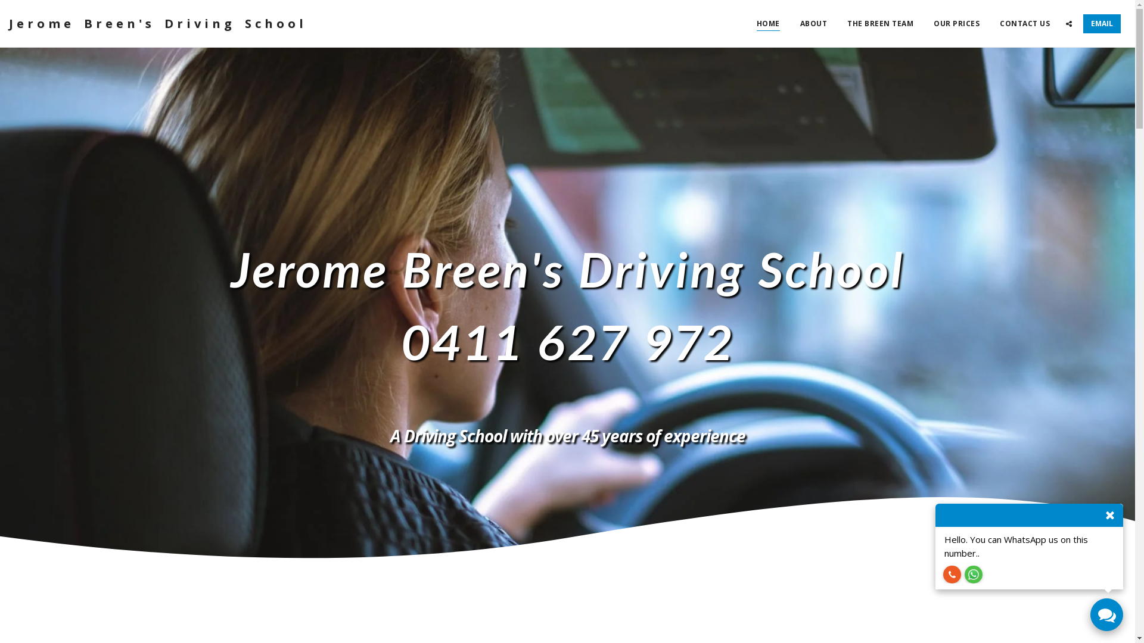 This screenshot has width=1144, height=643. Describe the element at coordinates (769, 23) in the screenshot. I see `HOME` at that location.